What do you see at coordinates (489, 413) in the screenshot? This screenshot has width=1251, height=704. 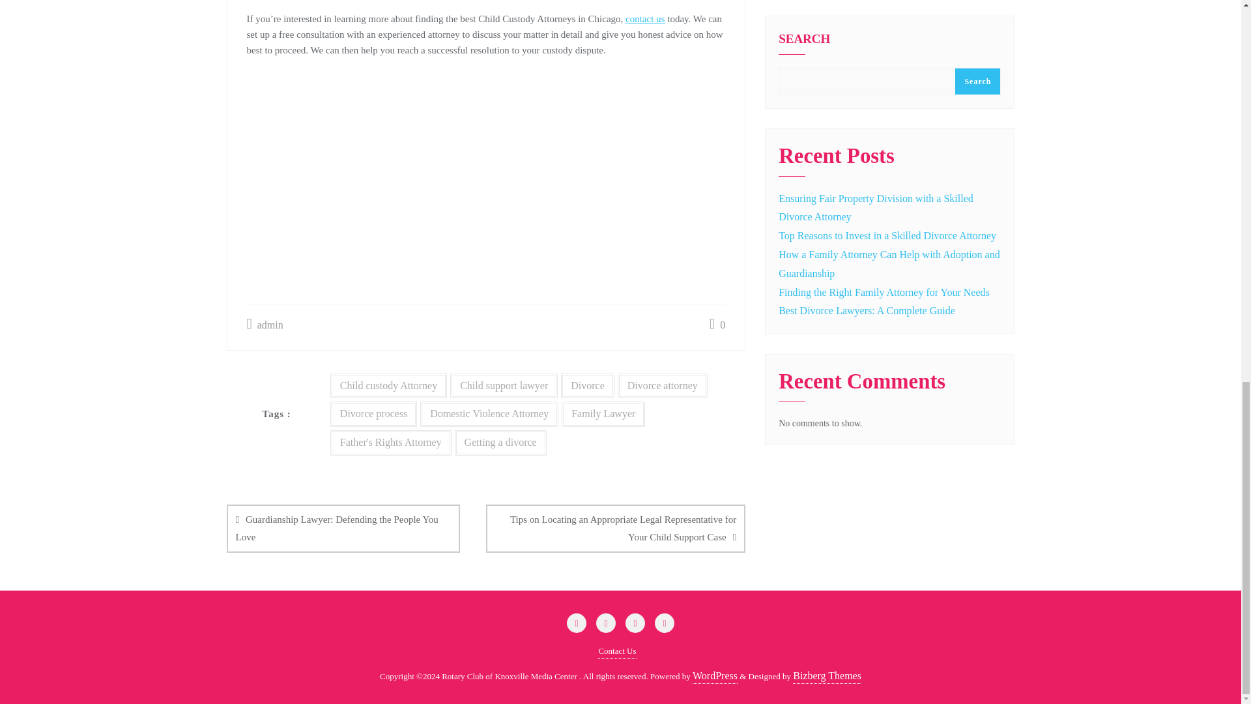 I see `Domestic Violence Attorney` at bounding box center [489, 413].